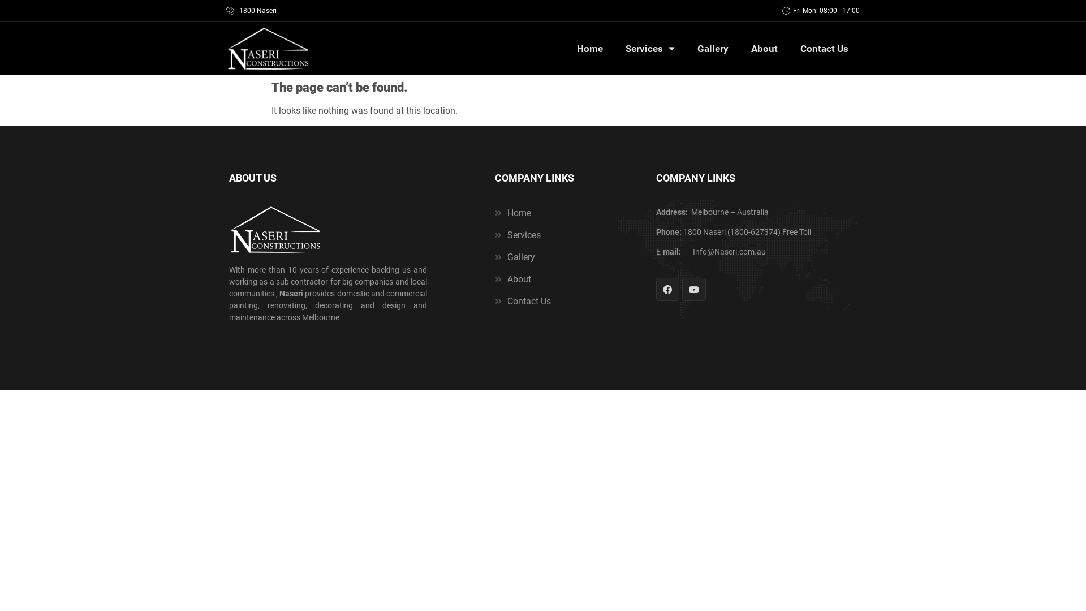 The image size is (1086, 611). I want to click on Home, so click(567, 213).